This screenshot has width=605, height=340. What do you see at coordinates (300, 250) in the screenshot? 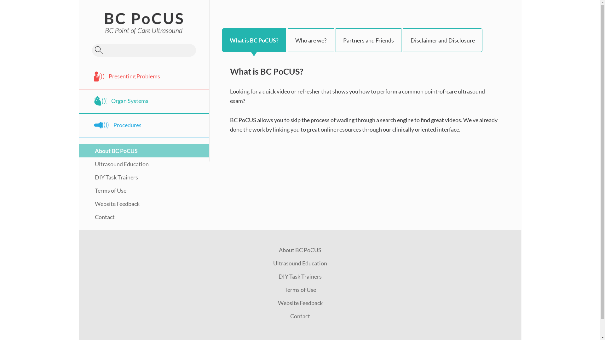
I see `About BC PoCUS` at bounding box center [300, 250].